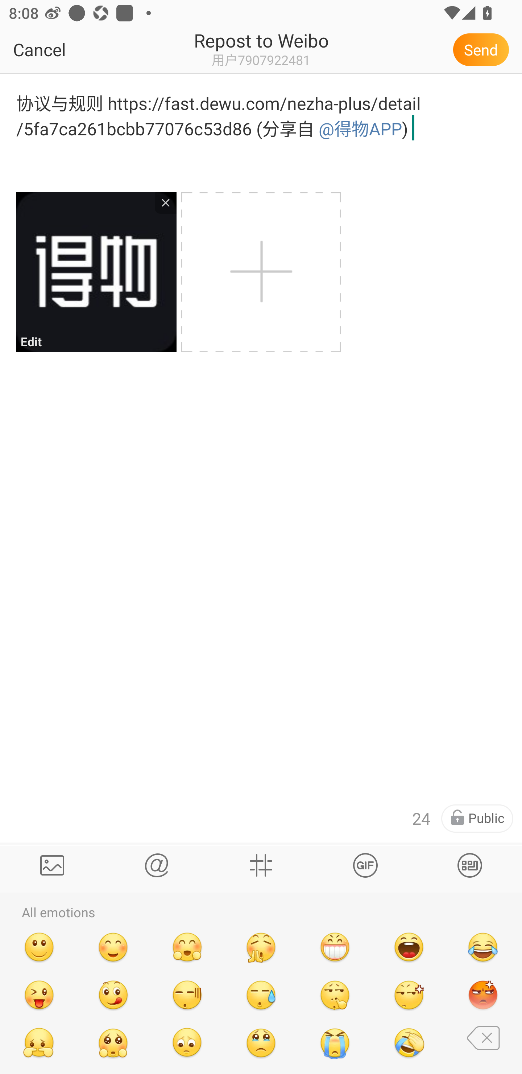 This screenshot has width=522, height=1074. Describe the element at coordinates (470, 865) in the screenshot. I see `请插入表情` at that location.